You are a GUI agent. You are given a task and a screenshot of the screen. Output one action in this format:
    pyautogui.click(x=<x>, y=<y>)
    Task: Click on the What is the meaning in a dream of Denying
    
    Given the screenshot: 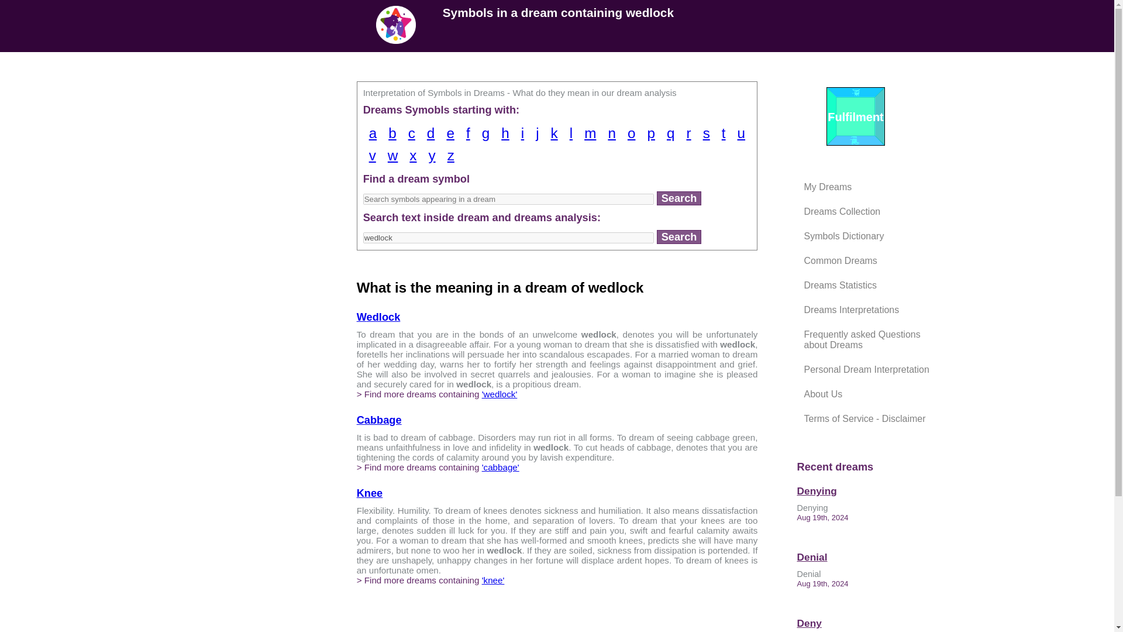 What is the action you would take?
    pyautogui.click(x=874, y=491)
    